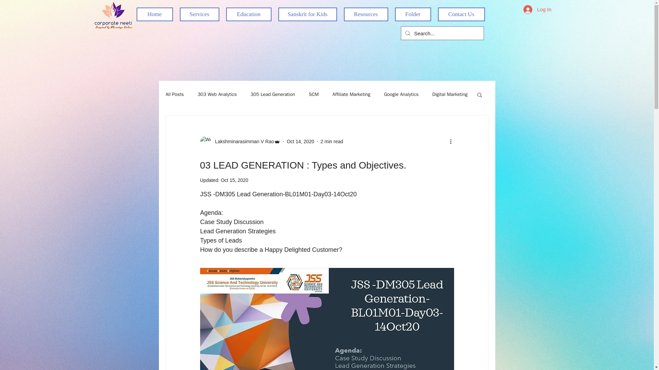  I want to click on Log In, so click(537, 9).